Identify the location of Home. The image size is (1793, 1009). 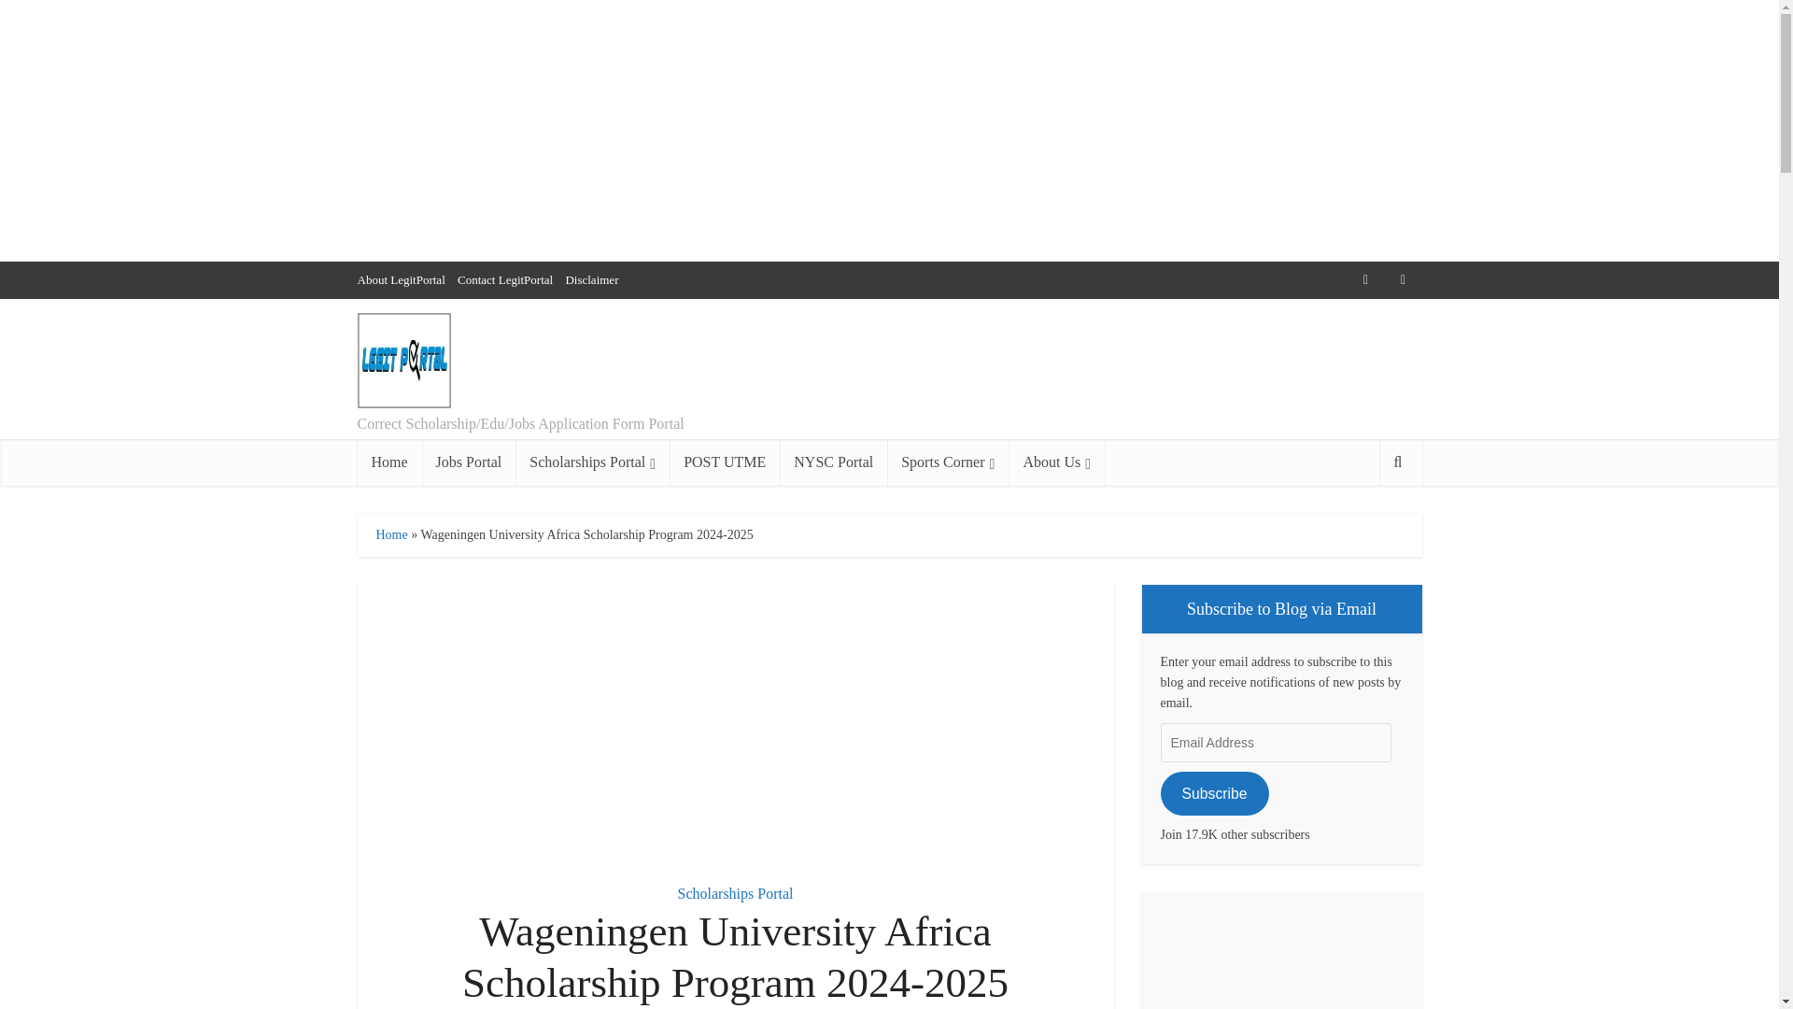
(388, 462).